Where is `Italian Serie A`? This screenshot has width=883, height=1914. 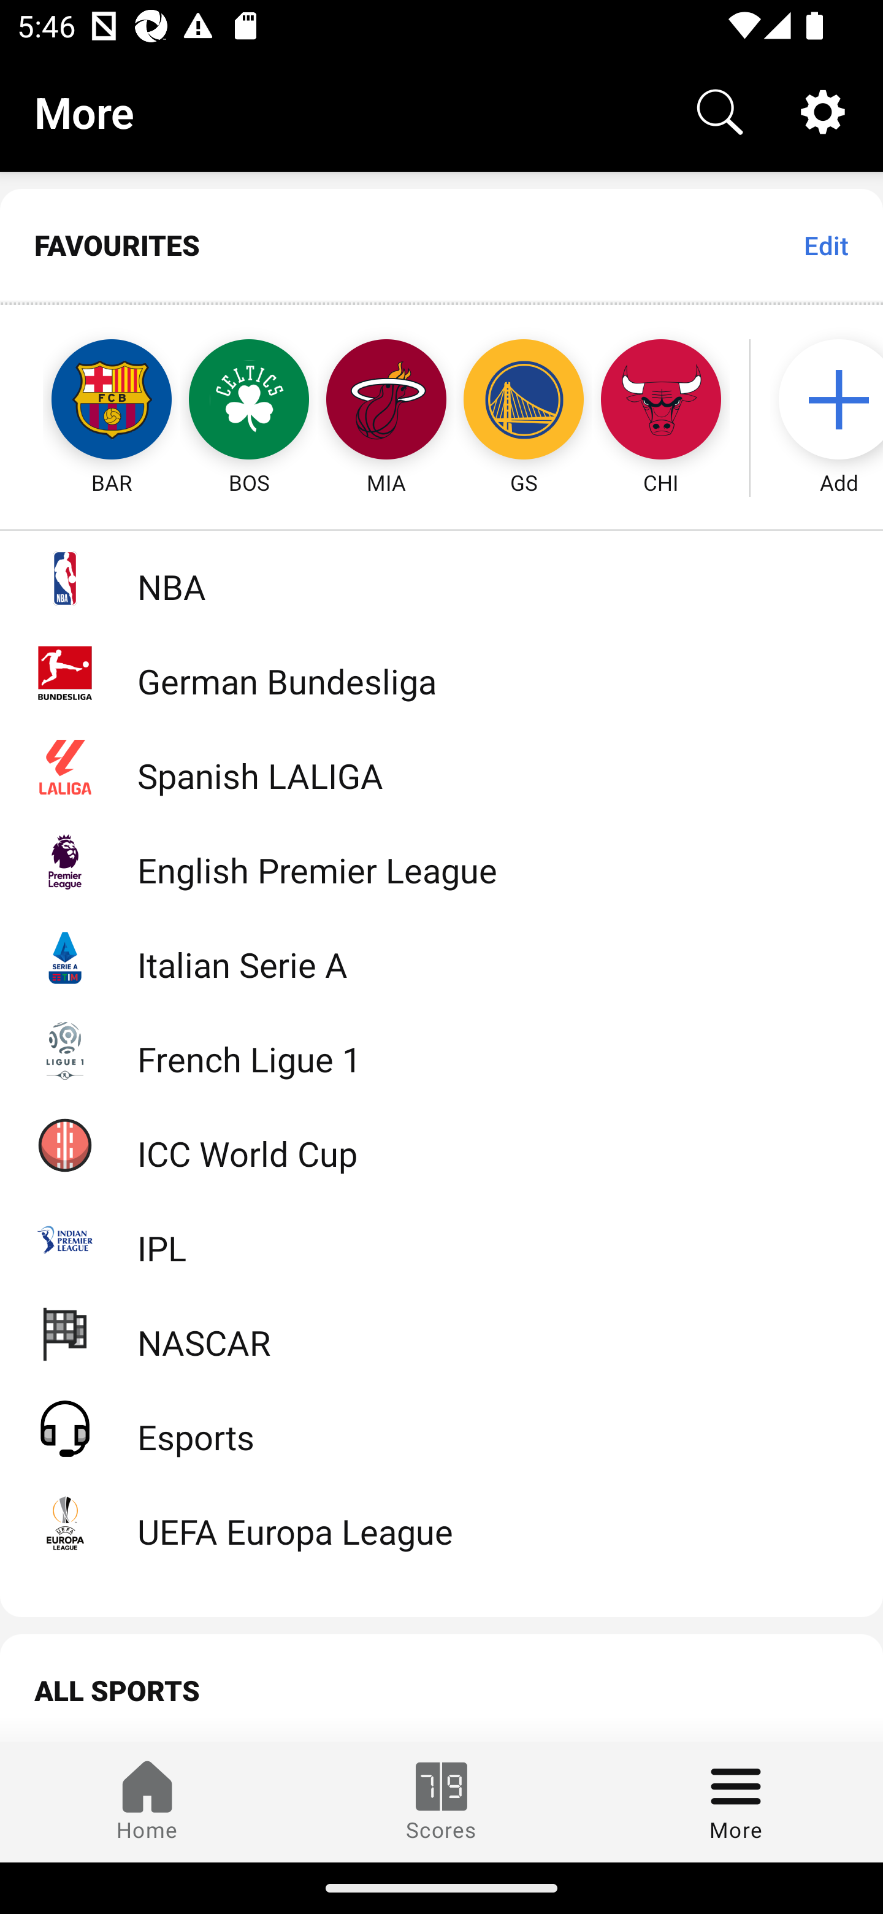
Italian Serie A is located at coordinates (442, 956).